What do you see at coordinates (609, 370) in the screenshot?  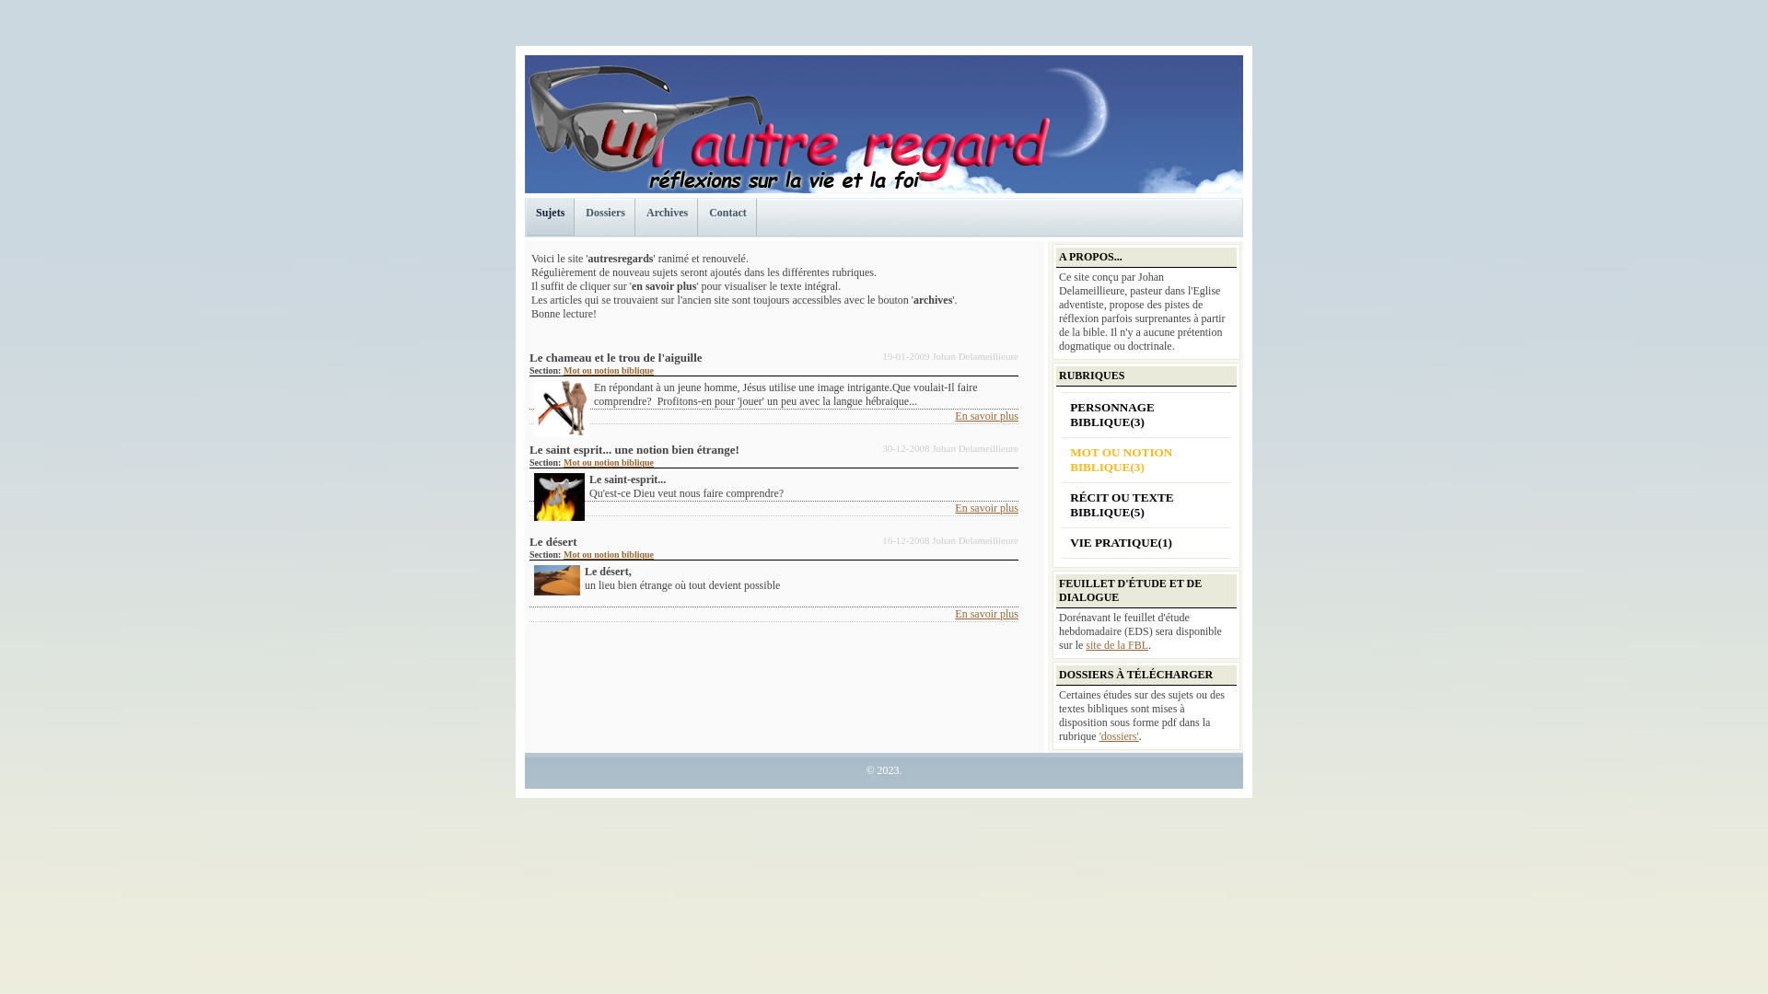 I see `Mot ou notion biblique` at bounding box center [609, 370].